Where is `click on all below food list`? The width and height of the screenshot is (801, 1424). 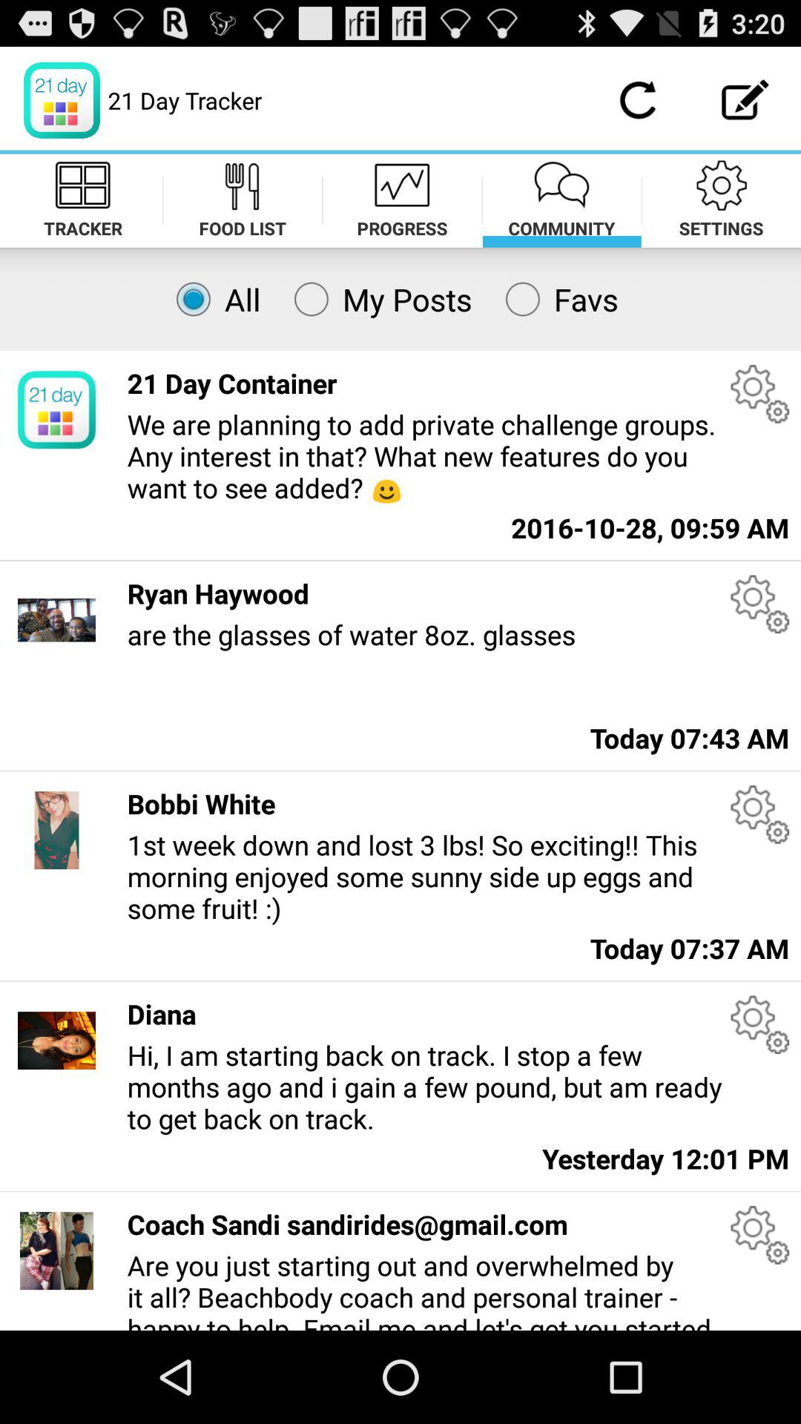 click on all below food list is located at coordinates (212, 300).